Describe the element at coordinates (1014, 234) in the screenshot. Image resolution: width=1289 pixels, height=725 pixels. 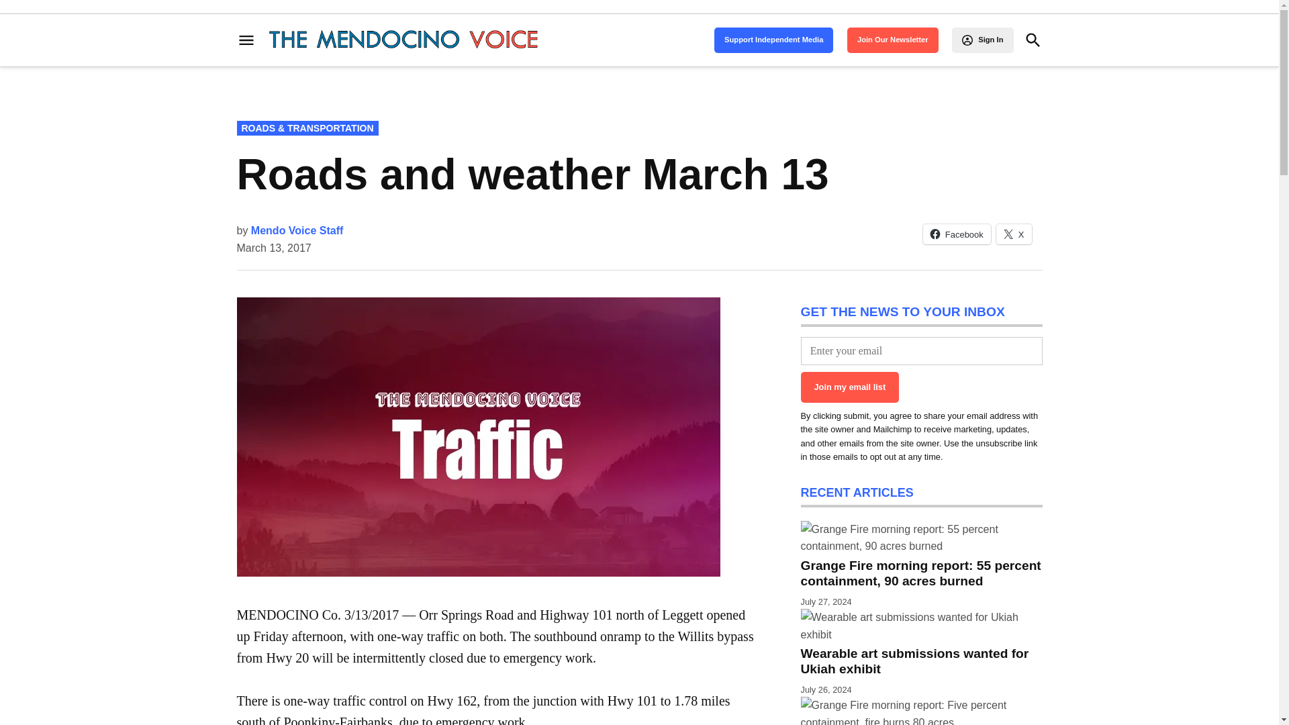
I see `Click to share on X` at that location.